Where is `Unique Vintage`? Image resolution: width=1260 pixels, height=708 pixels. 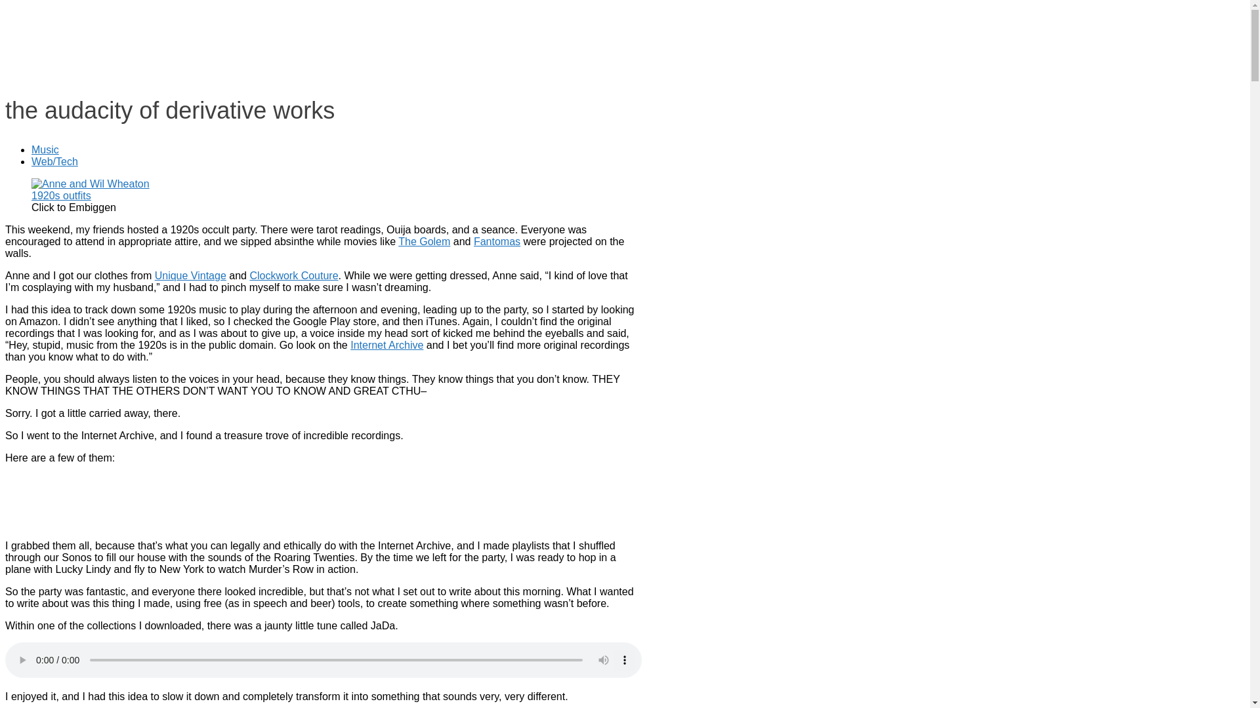
Unique Vintage is located at coordinates (190, 275).